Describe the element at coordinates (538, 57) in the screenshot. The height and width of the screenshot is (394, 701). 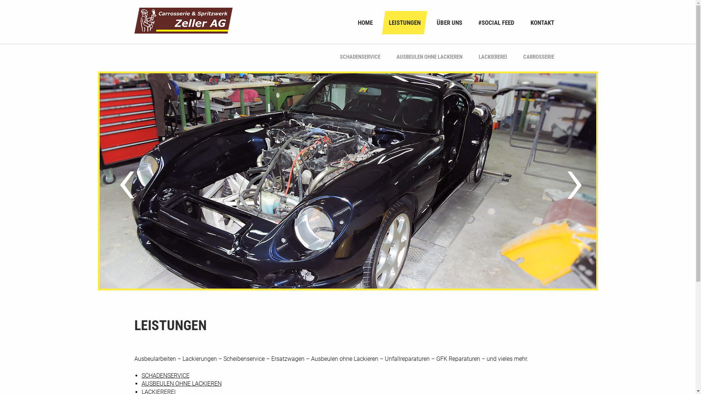
I see `CARROSSERIE` at that location.